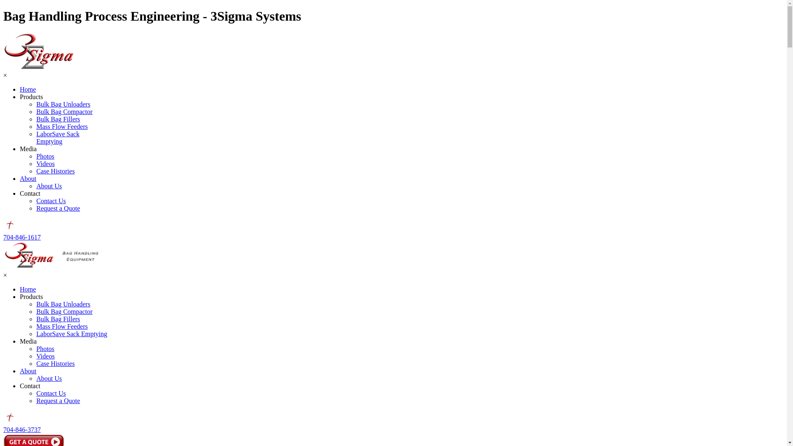  What do you see at coordinates (64, 304) in the screenshot?
I see `Bulk Bag Unloaders` at bounding box center [64, 304].